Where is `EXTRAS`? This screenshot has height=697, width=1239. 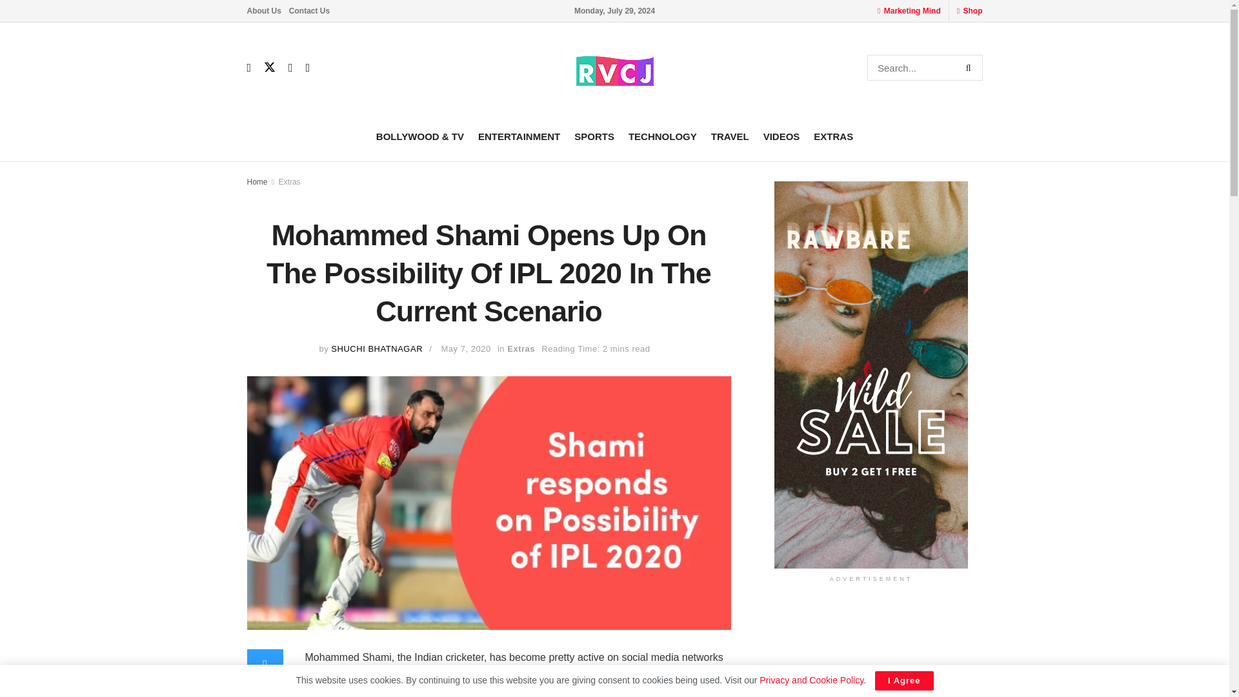 EXTRAS is located at coordinates (834, 136).